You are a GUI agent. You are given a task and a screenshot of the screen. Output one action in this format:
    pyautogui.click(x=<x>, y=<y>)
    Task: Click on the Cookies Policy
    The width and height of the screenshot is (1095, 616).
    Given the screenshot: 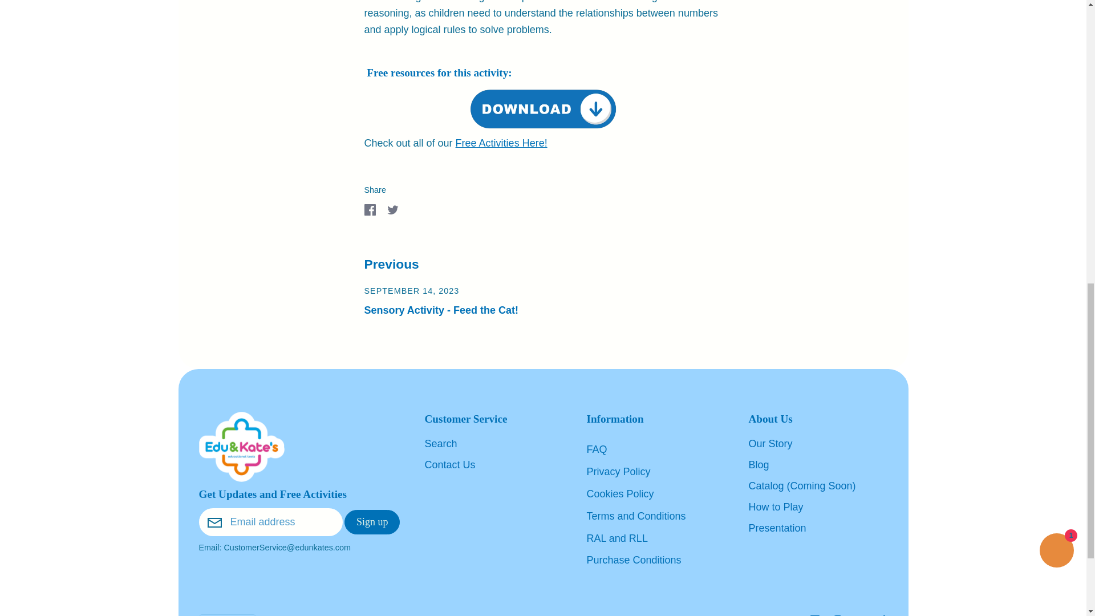 What is the action you would take?
    pyautogui.click(x=619, y=494)
    